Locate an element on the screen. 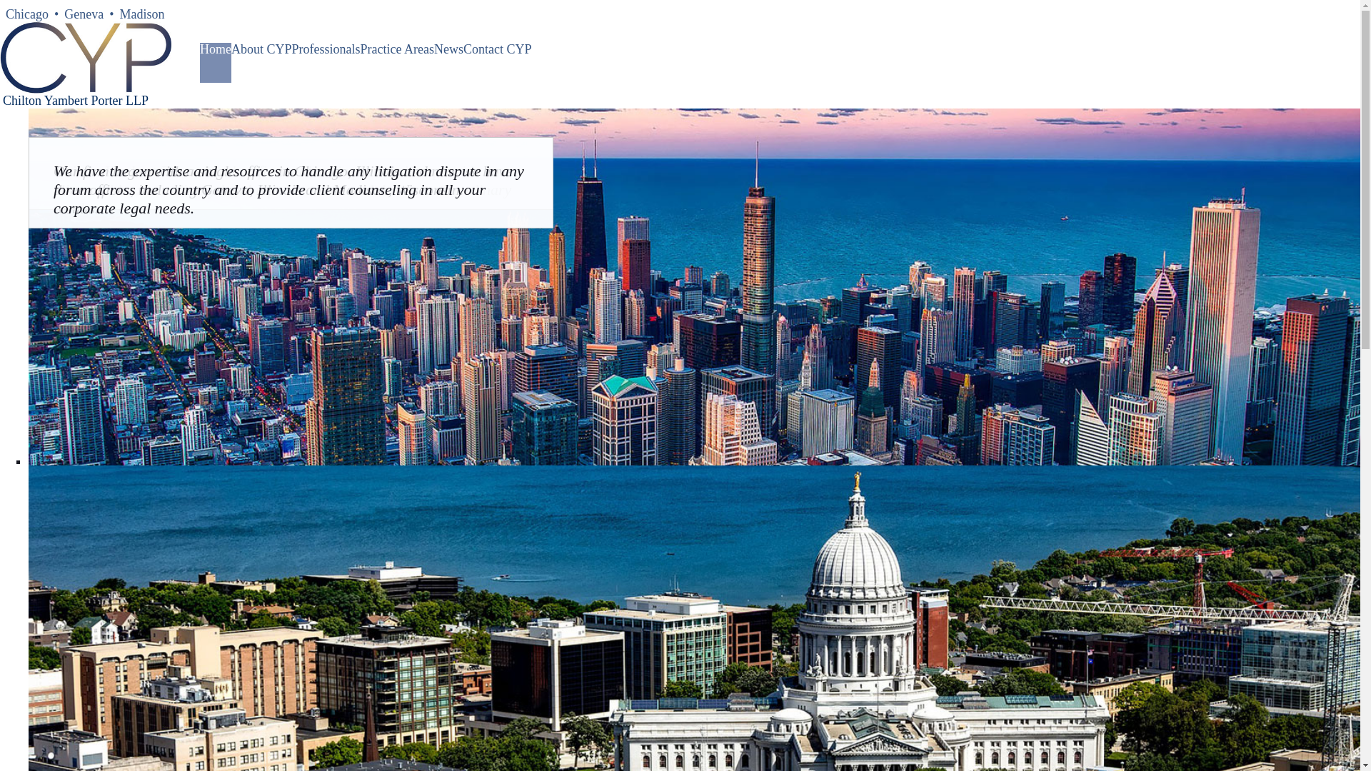  Madison Office is located at coordinates (141, 14).